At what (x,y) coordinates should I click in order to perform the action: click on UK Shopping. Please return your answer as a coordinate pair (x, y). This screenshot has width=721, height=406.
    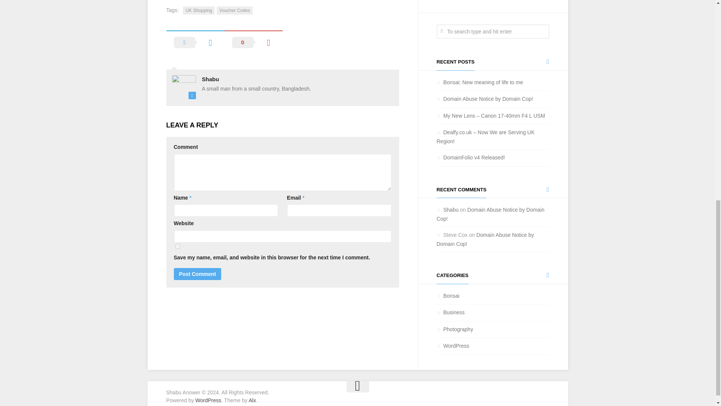
    Looking at the image, I should click on (199, 11).